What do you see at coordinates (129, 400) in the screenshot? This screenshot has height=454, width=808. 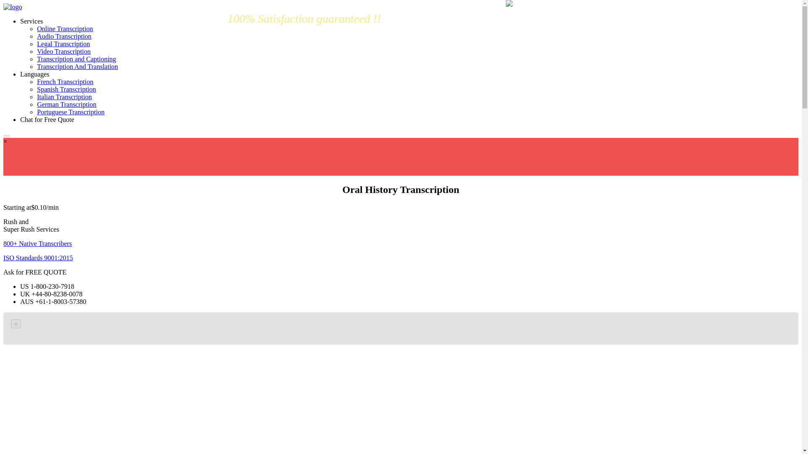 I see `YouTube video player` at bounding box center [129, 400].